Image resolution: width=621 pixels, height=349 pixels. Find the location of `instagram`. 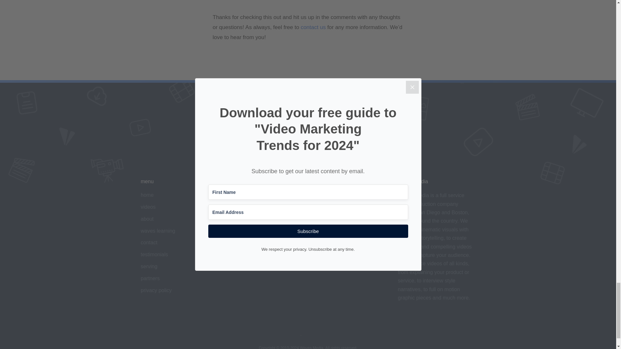

instagram is located at coordinates (237, 218).